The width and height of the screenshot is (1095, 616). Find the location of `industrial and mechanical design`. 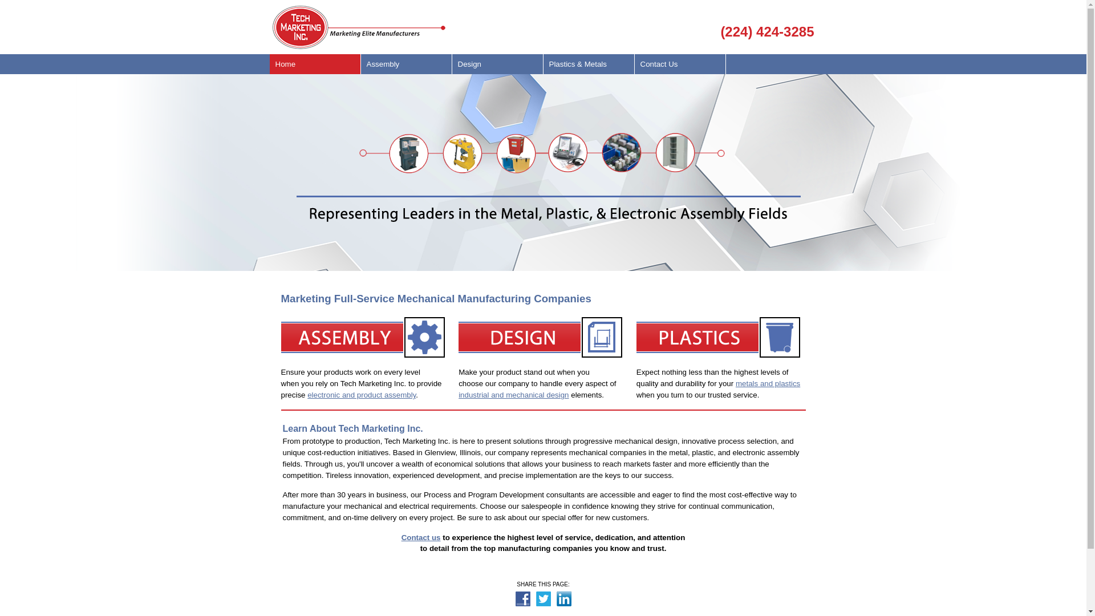

industrial and mechanical design is located at coordinates (537, 400).